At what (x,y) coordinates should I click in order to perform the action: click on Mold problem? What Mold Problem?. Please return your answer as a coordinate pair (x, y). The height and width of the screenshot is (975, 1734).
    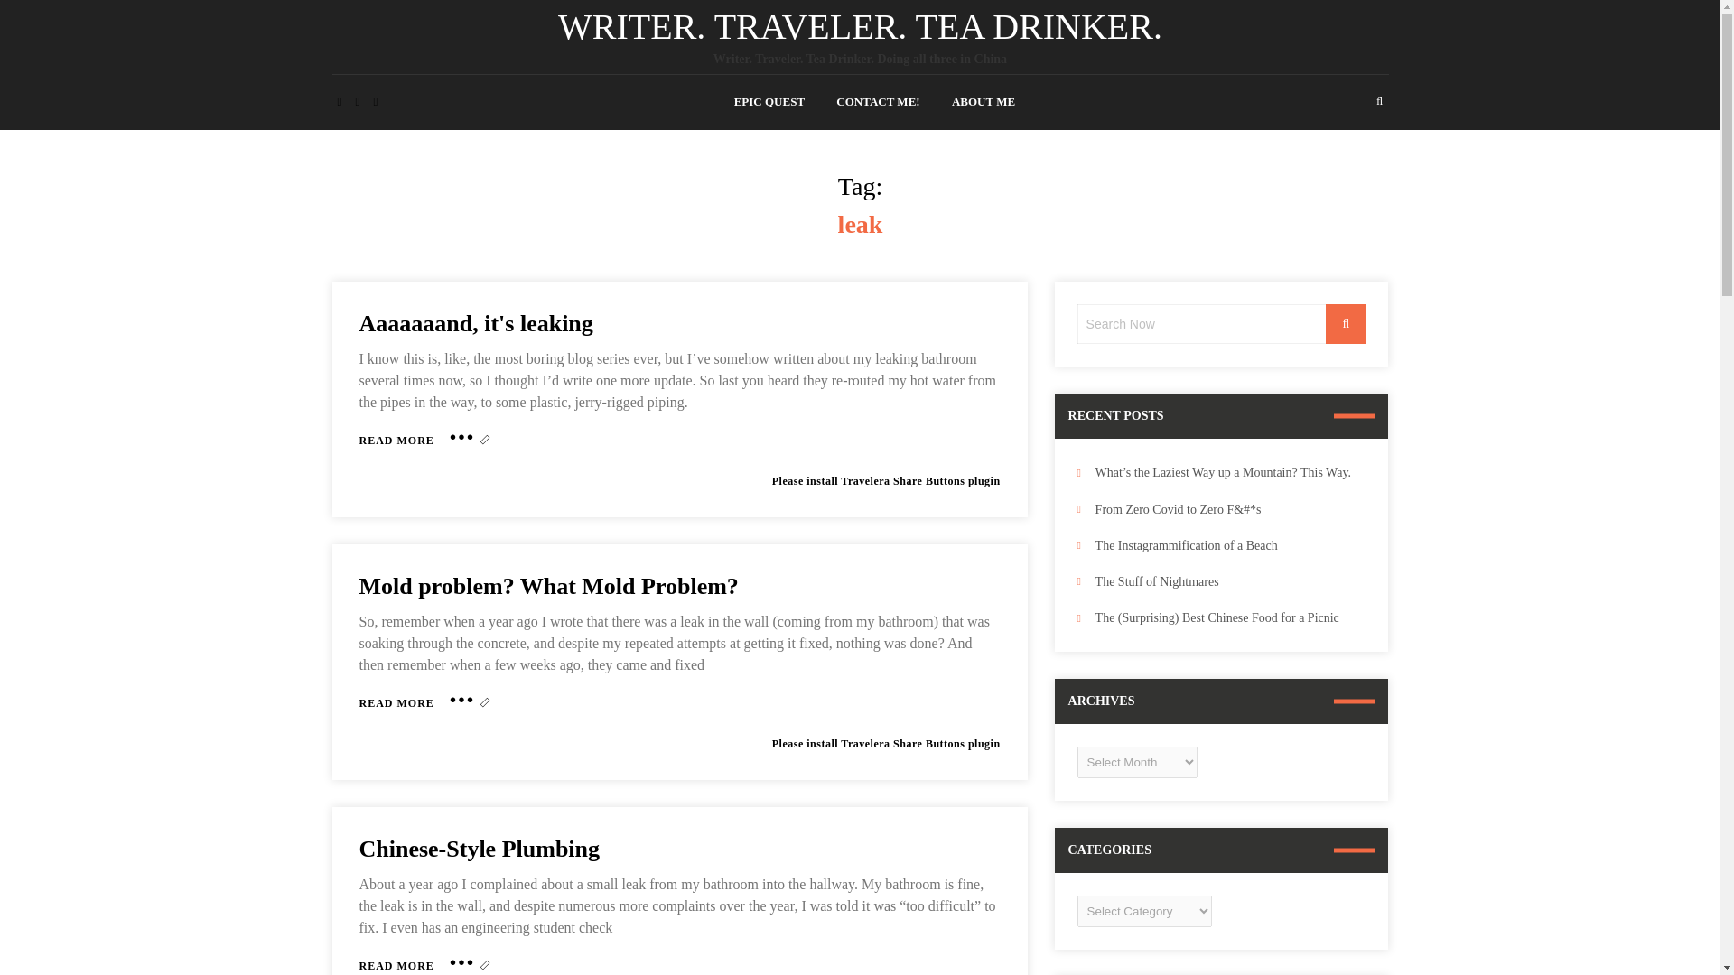
    Looking at the image, I should click on (548, 587).